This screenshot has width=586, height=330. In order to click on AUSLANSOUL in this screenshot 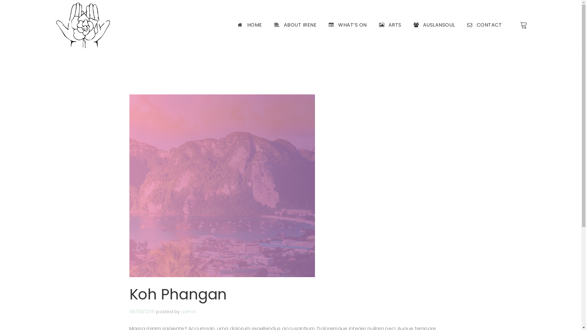, I will do `click(434, 25)`.